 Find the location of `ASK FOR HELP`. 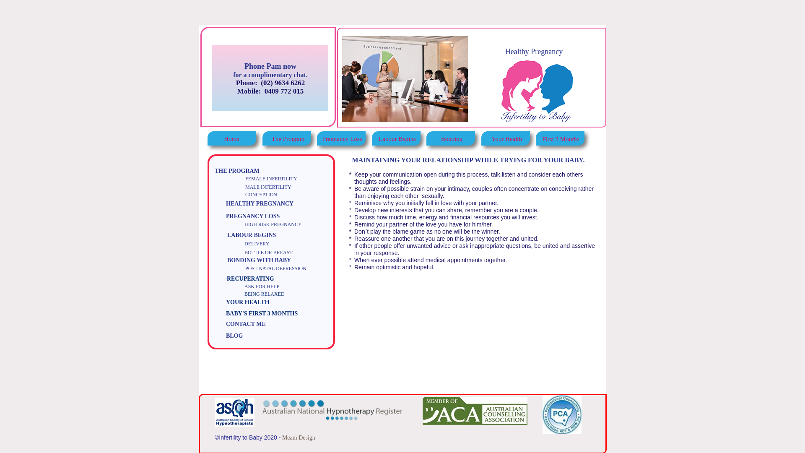

ASK FOR HELP is located at coordinates (262, 286).